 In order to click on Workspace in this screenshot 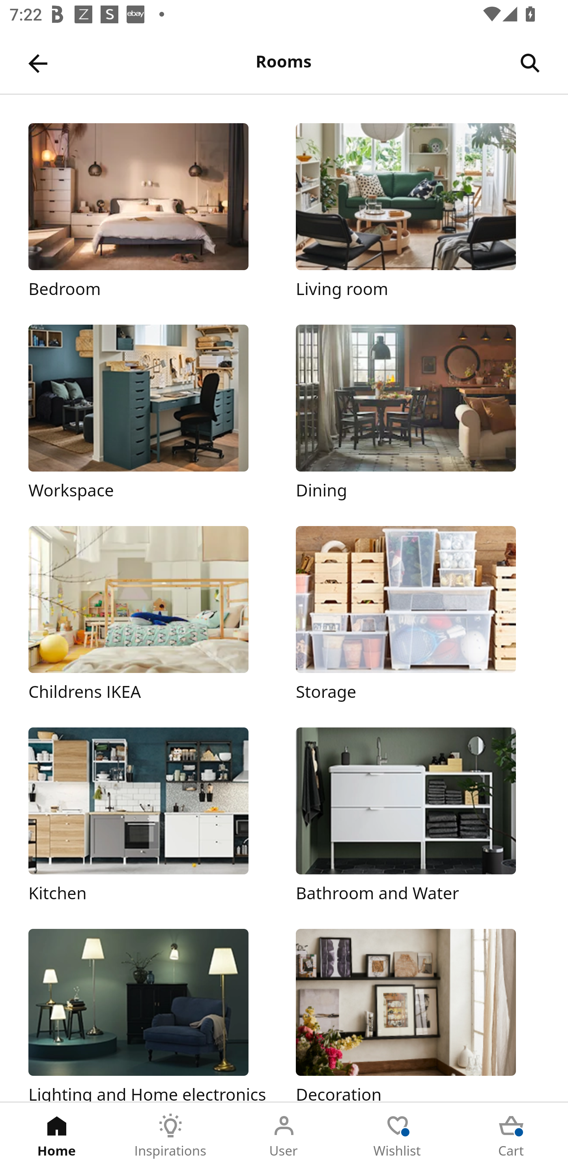, I will do `click(150, 413)`.